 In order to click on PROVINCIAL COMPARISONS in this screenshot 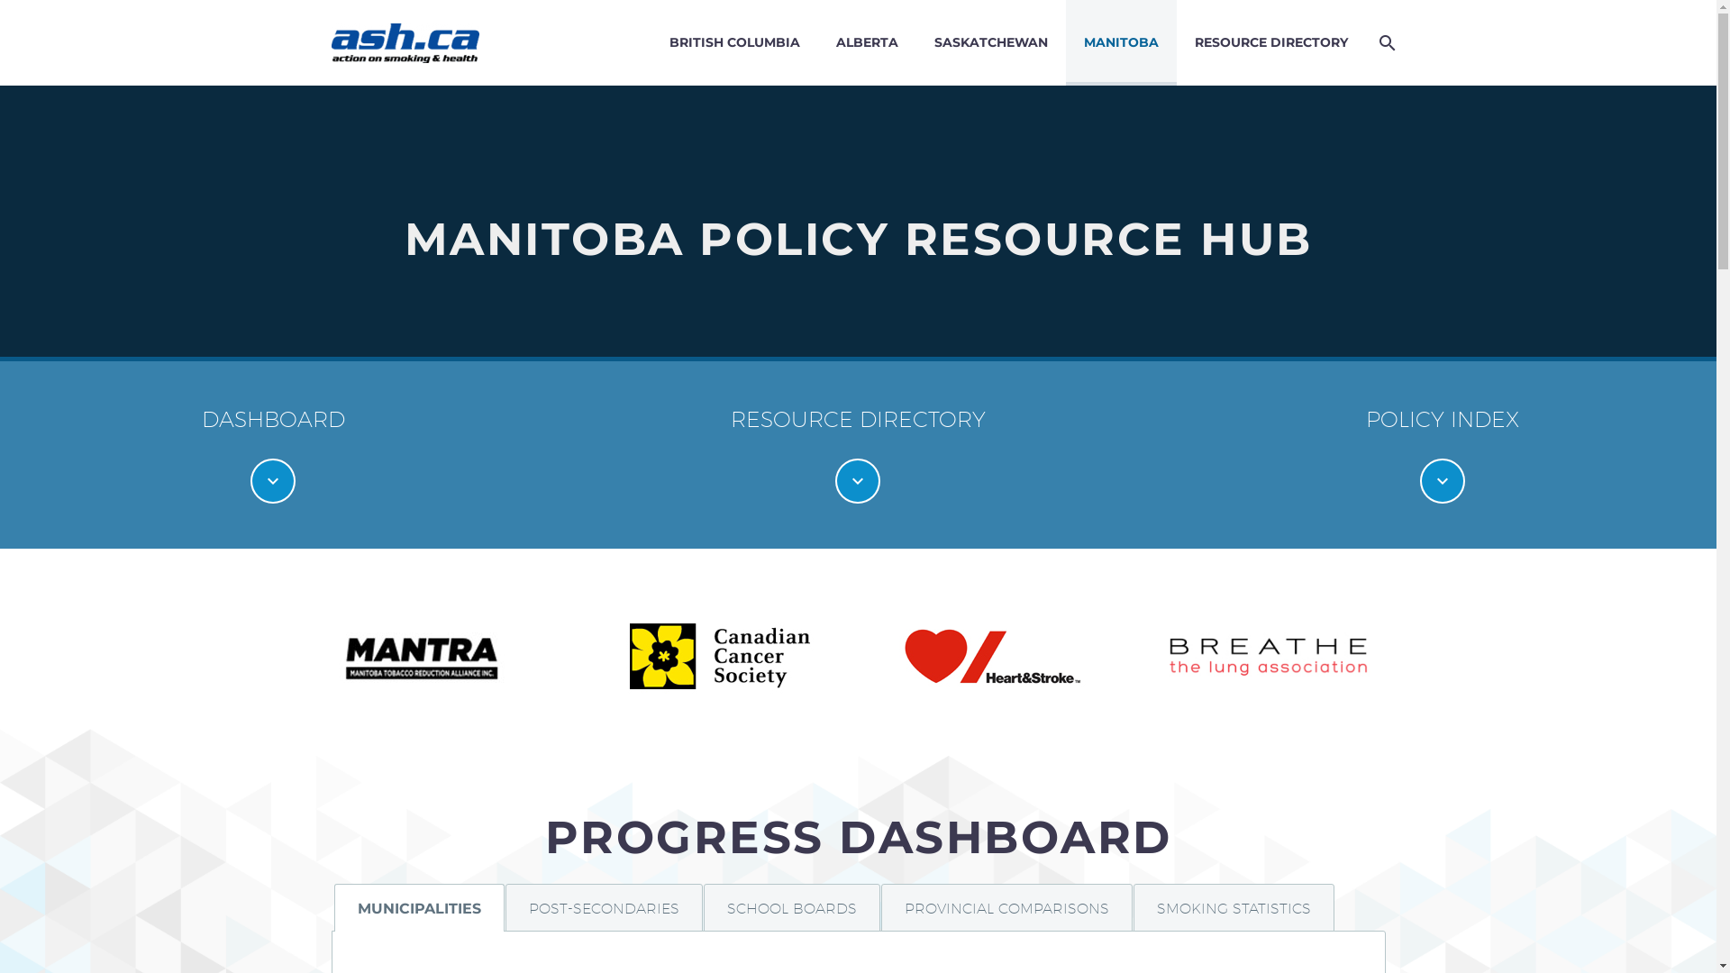, I will do `click(1007, 907)`.